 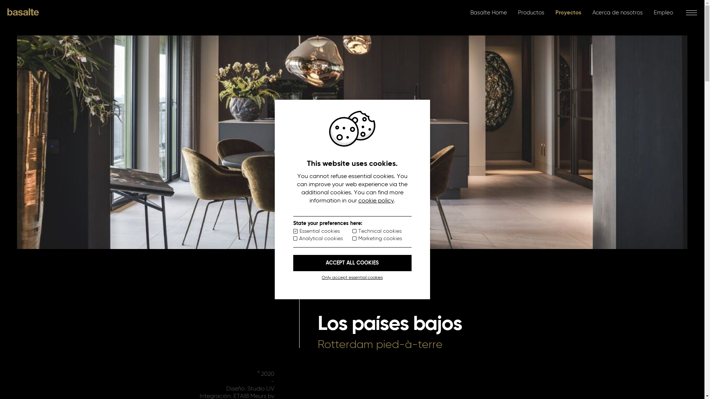 What do you see at coordinates (376, 201) in the screenshot?
I see `cookie policy` at bounding box center [376, 201].